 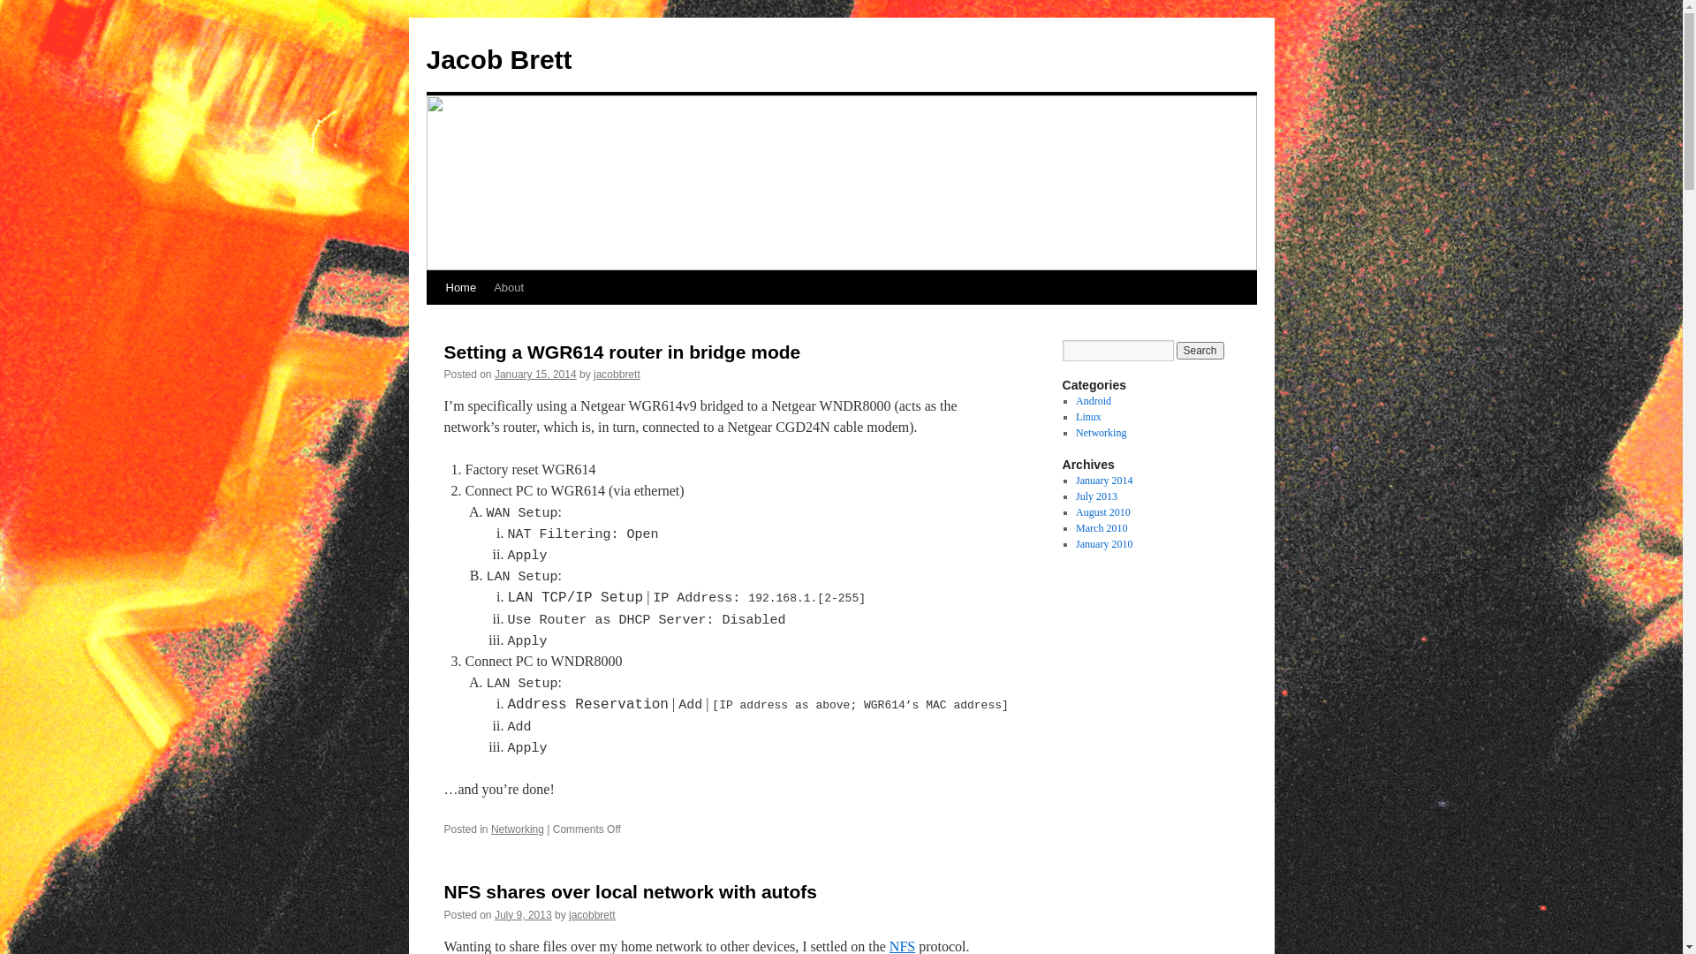 I want to click on NFS shares over local network with autofs, so click(x=630, y=892).